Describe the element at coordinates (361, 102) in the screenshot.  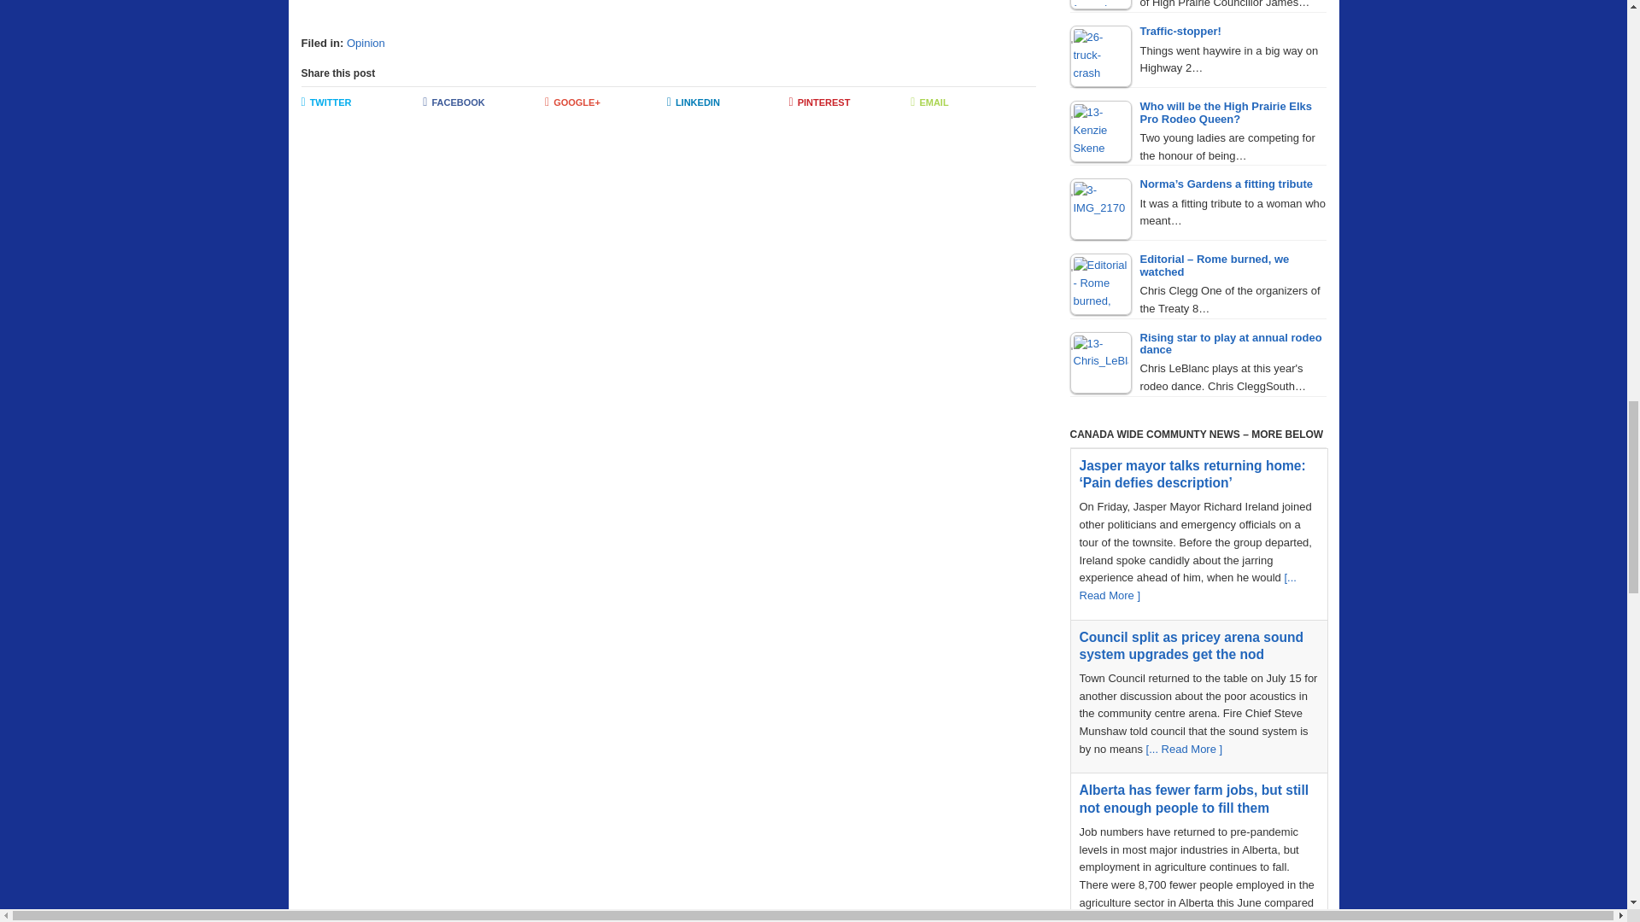
I see `TWITTER` at that location.